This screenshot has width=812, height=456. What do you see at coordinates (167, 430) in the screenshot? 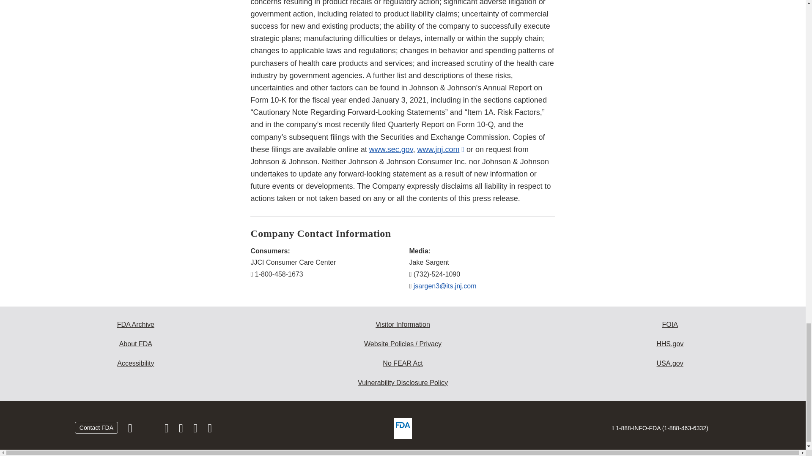
I see `Follow FDA on Instagram` at bounding box center [167, 430].